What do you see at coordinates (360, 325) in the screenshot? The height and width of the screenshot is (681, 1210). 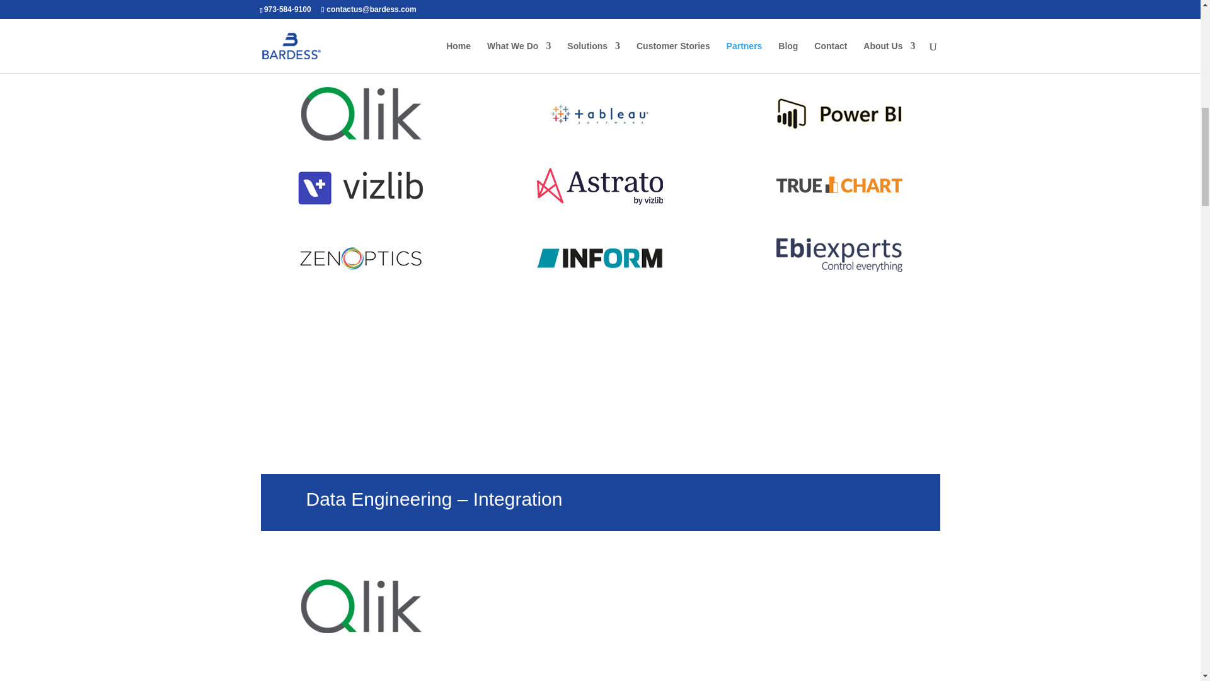 I see `Mail Deploy` at bounding box center [360, 325].